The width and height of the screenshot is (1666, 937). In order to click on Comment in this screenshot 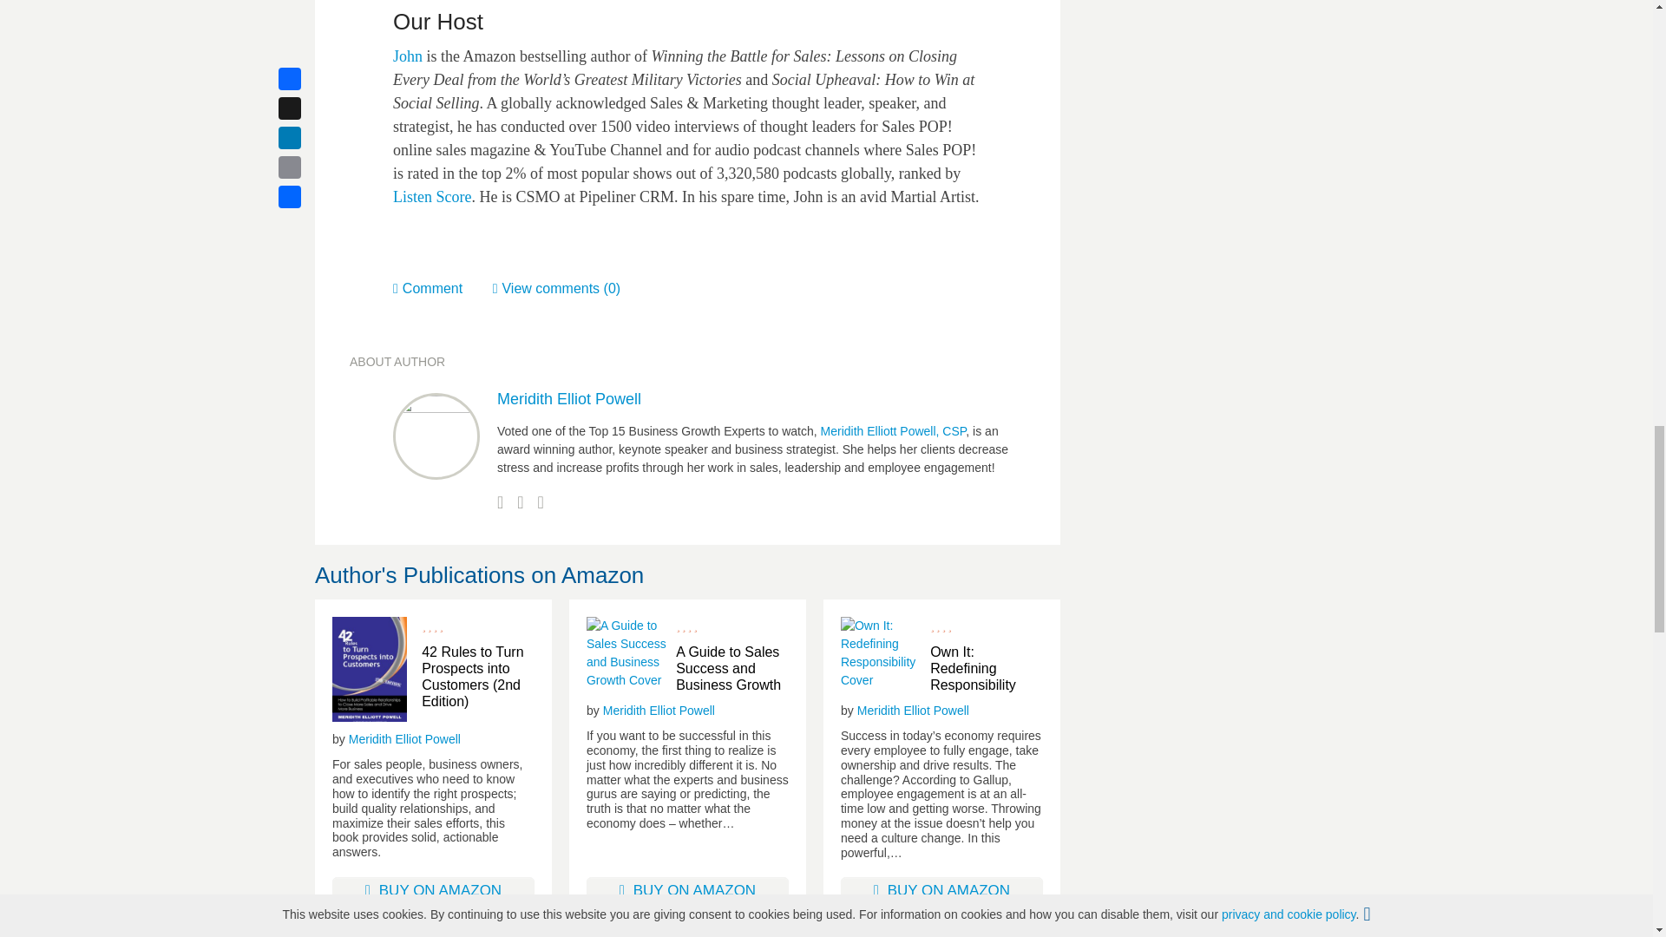, I will do `click(443, 288)`.